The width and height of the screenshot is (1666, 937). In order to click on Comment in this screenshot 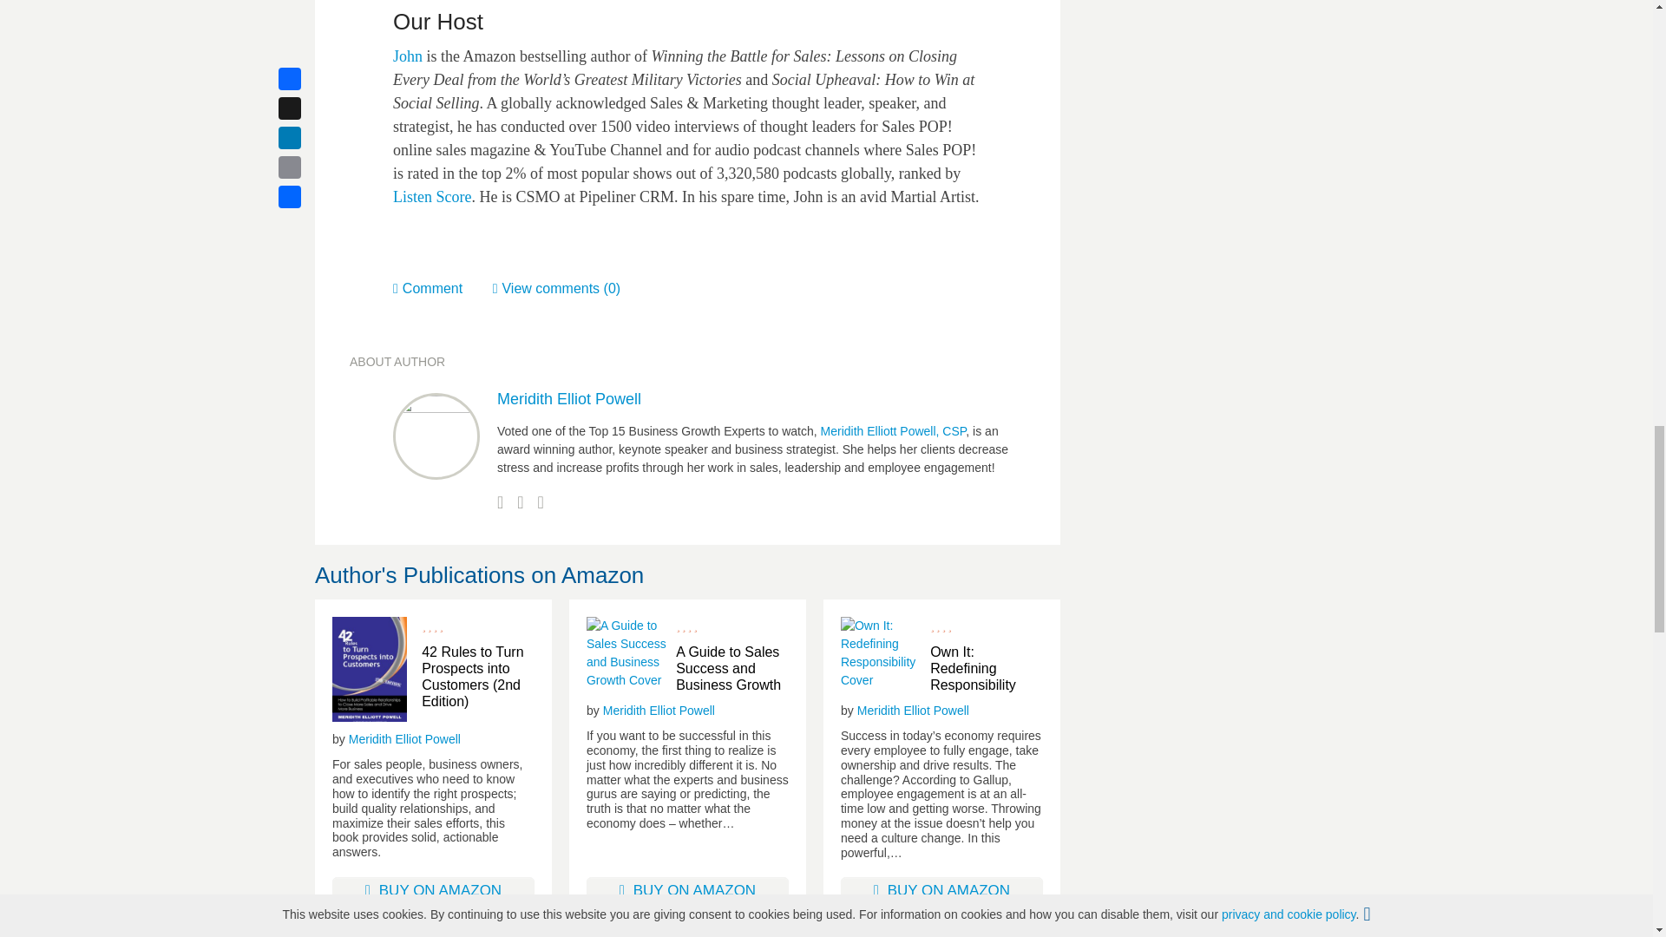, I will do `click(443, 288)`.